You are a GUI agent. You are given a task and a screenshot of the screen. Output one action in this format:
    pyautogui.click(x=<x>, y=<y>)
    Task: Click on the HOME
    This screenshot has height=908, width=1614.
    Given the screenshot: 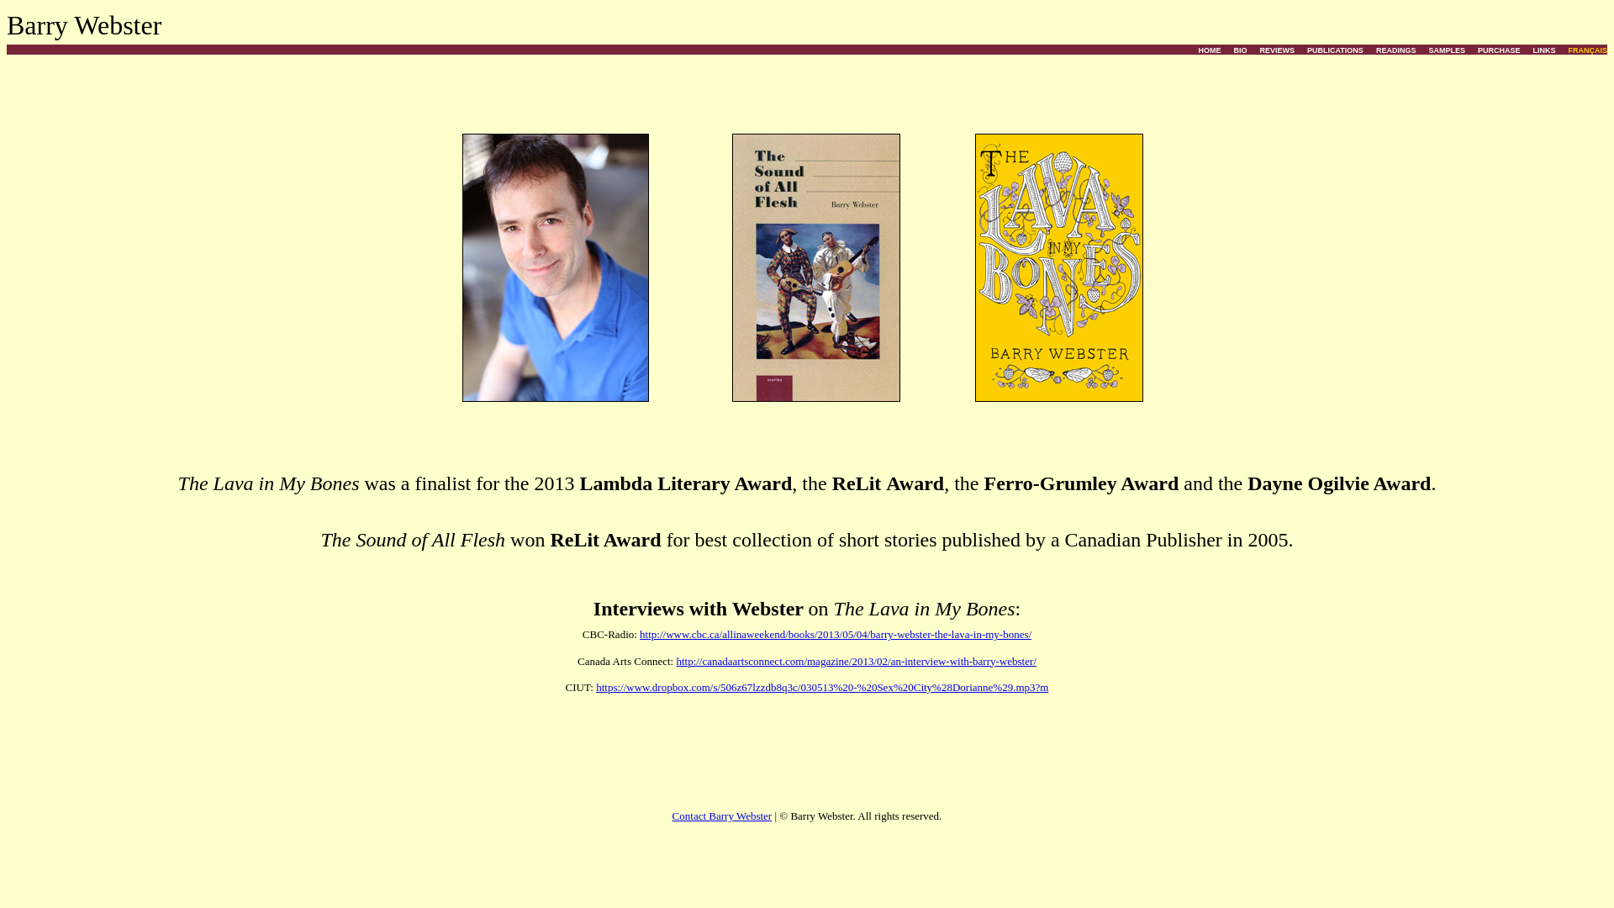 What is the action you would take?
    pyautogui.click(x=1209, y=50)
    